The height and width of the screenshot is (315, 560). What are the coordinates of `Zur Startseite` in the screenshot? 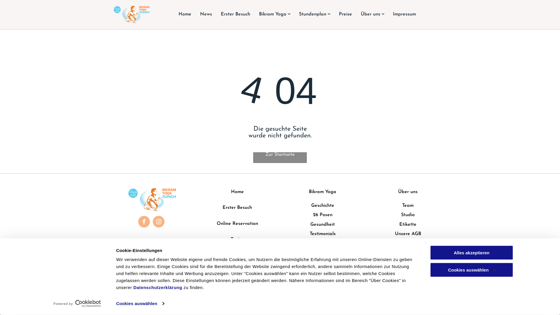 It's located at (280, 157).